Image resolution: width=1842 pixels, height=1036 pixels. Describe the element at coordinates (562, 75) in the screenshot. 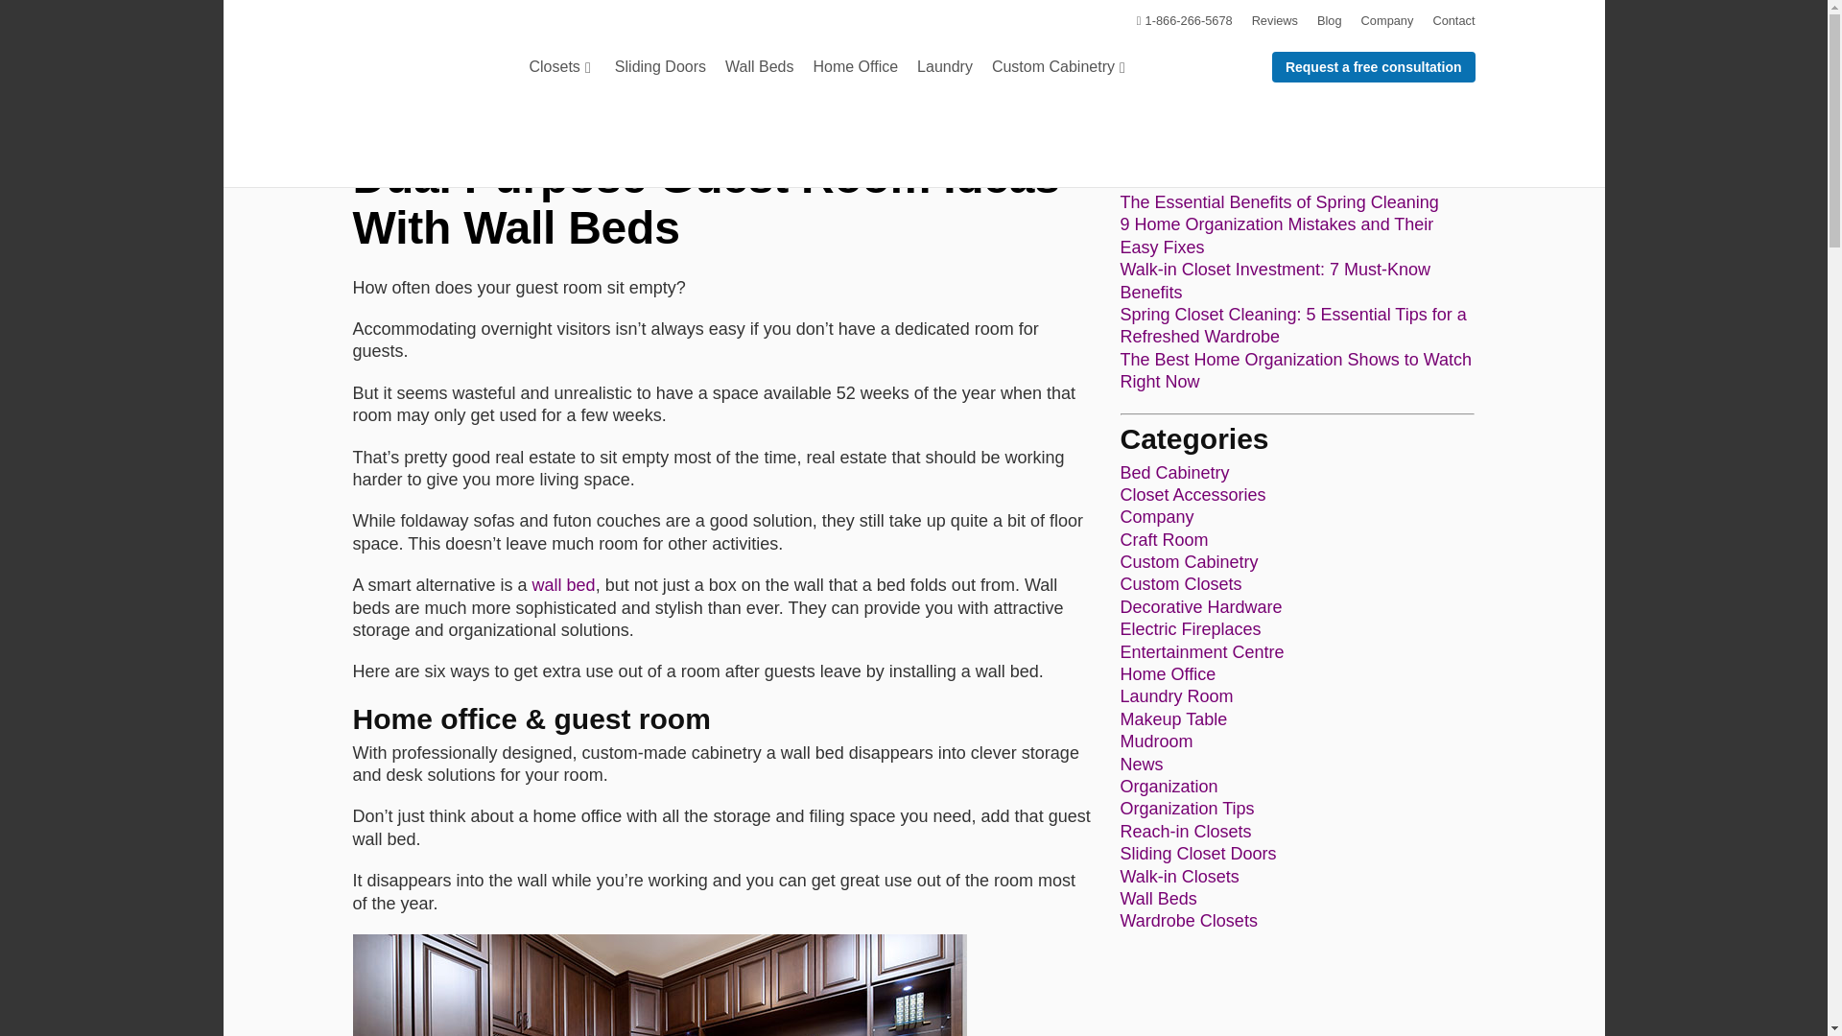

I see `Closets` at that location.